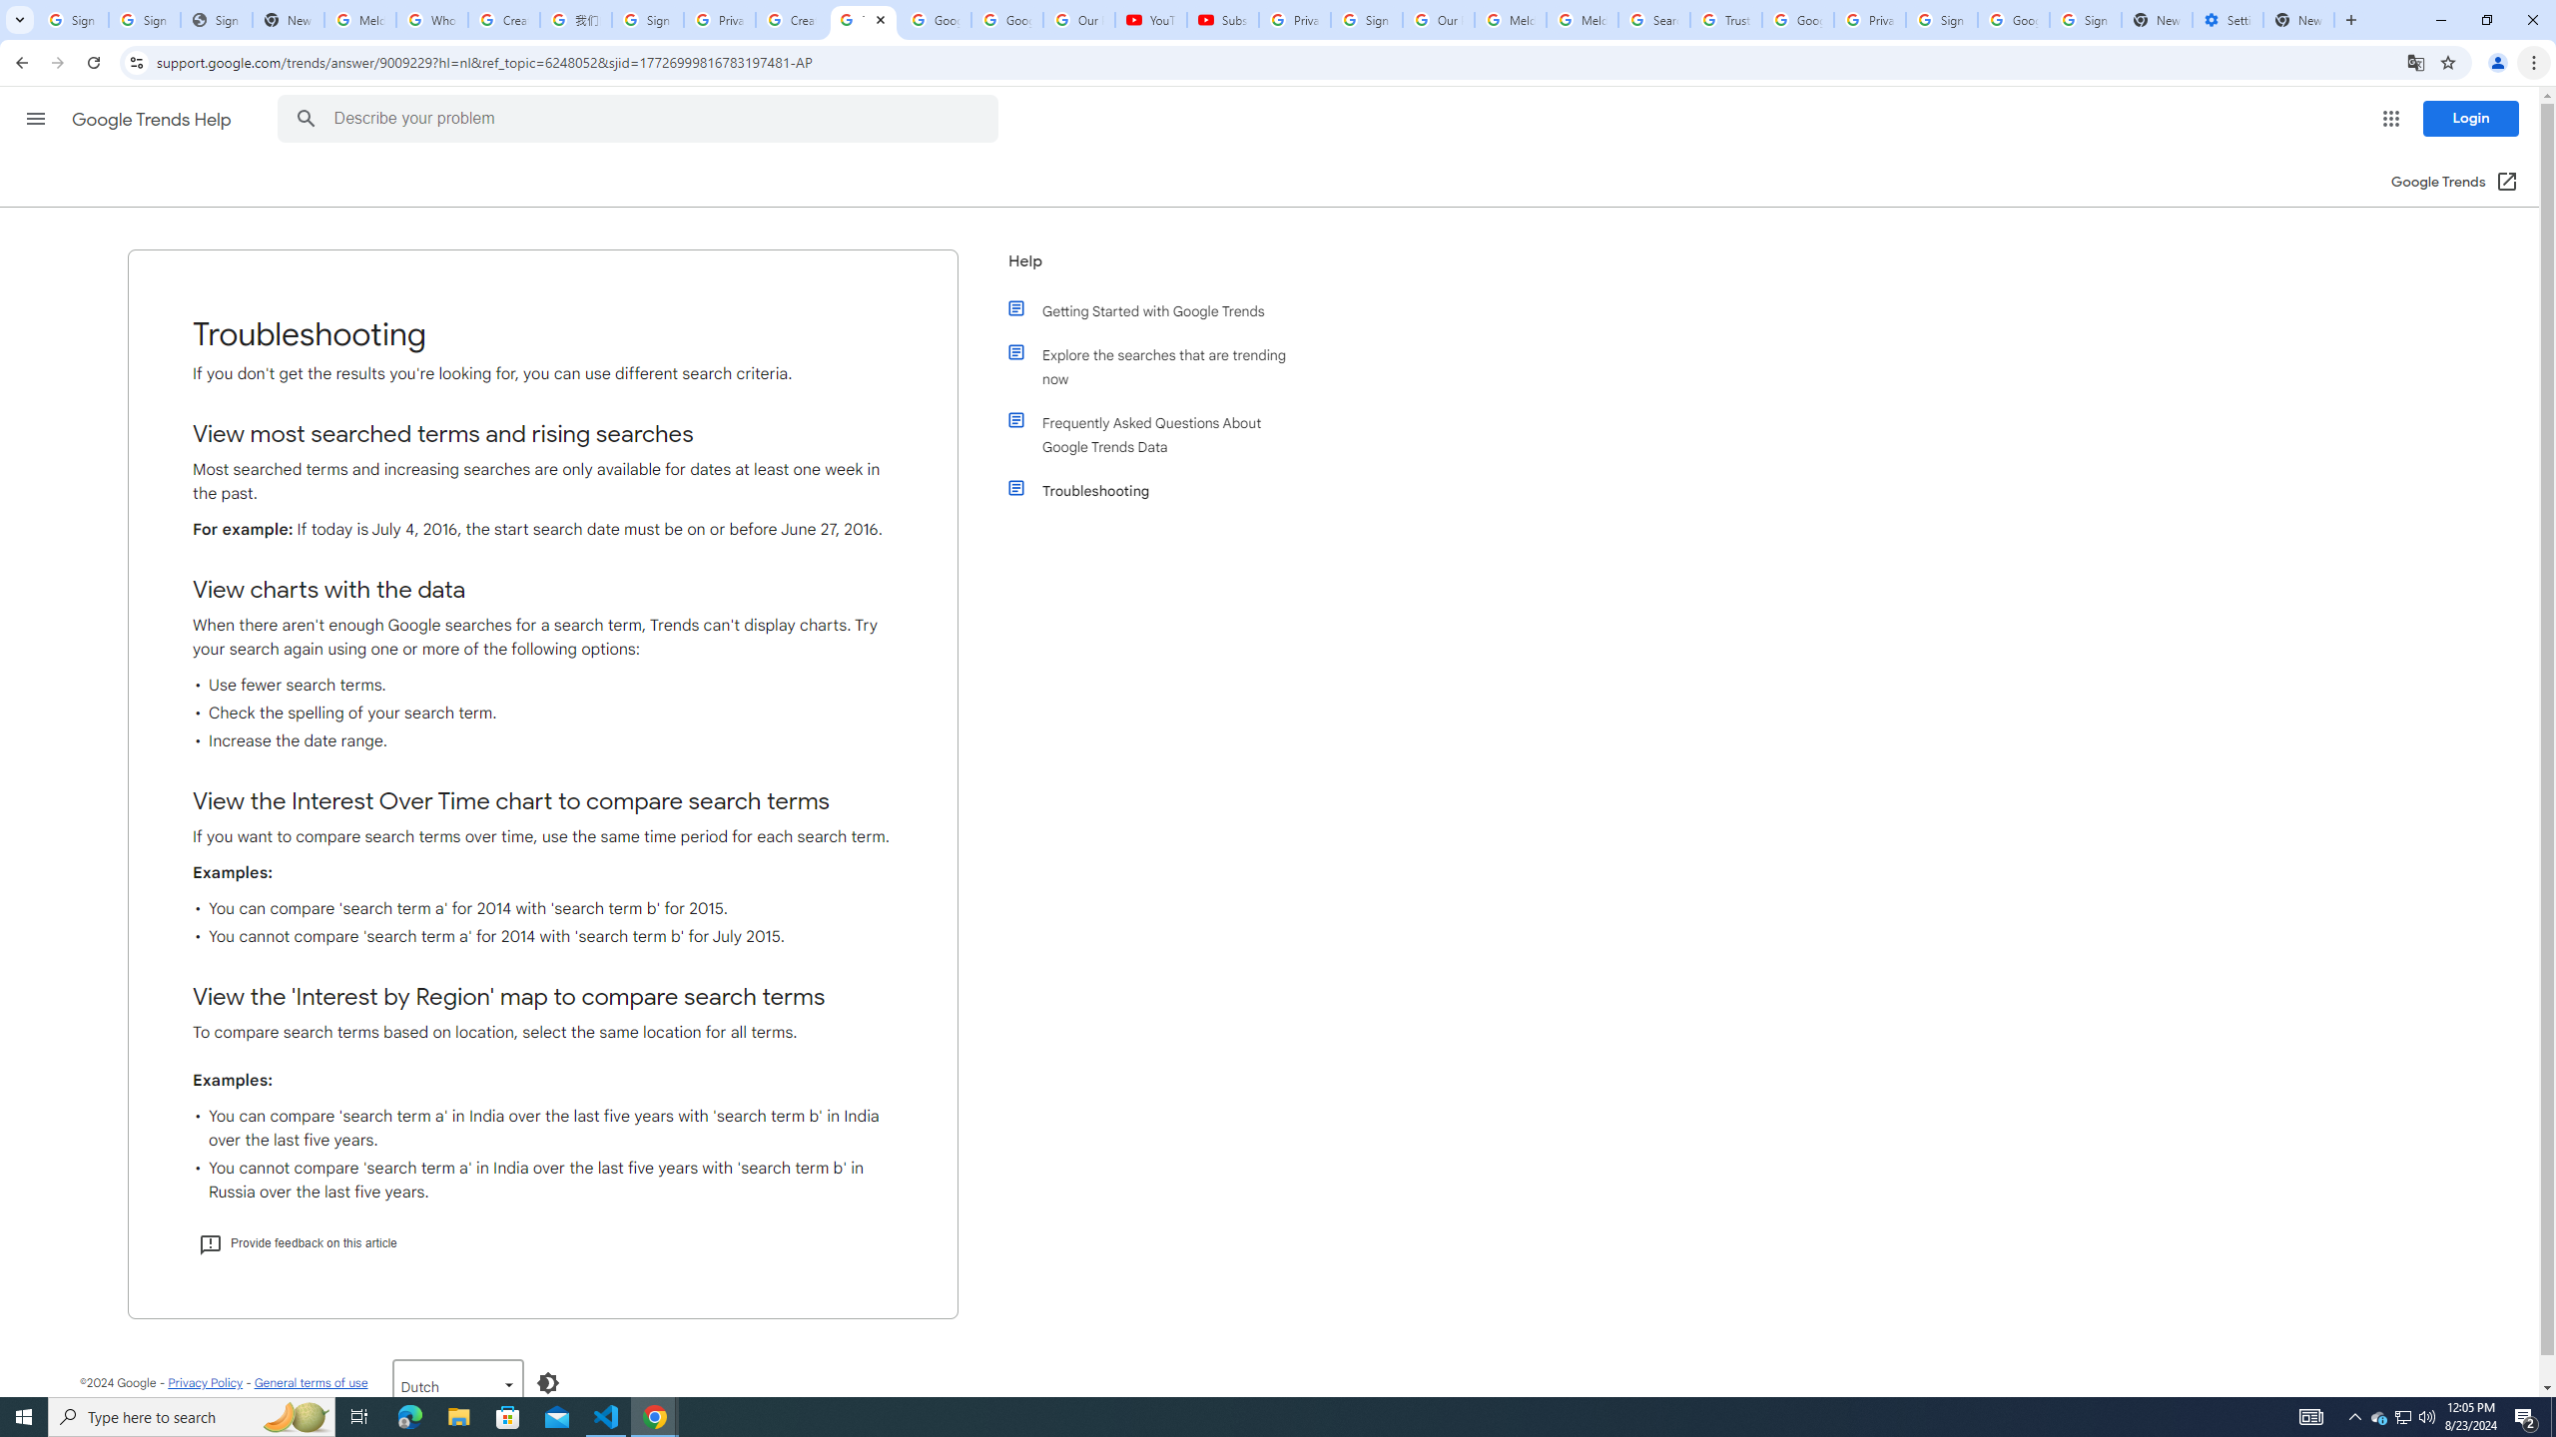 Image resolution: width=2556 pixels, height=1437 pixels. What do you see at coordinates (504, 20) in the screenshot?
I see `Create your Google Account` at bounding box center [504, 20].